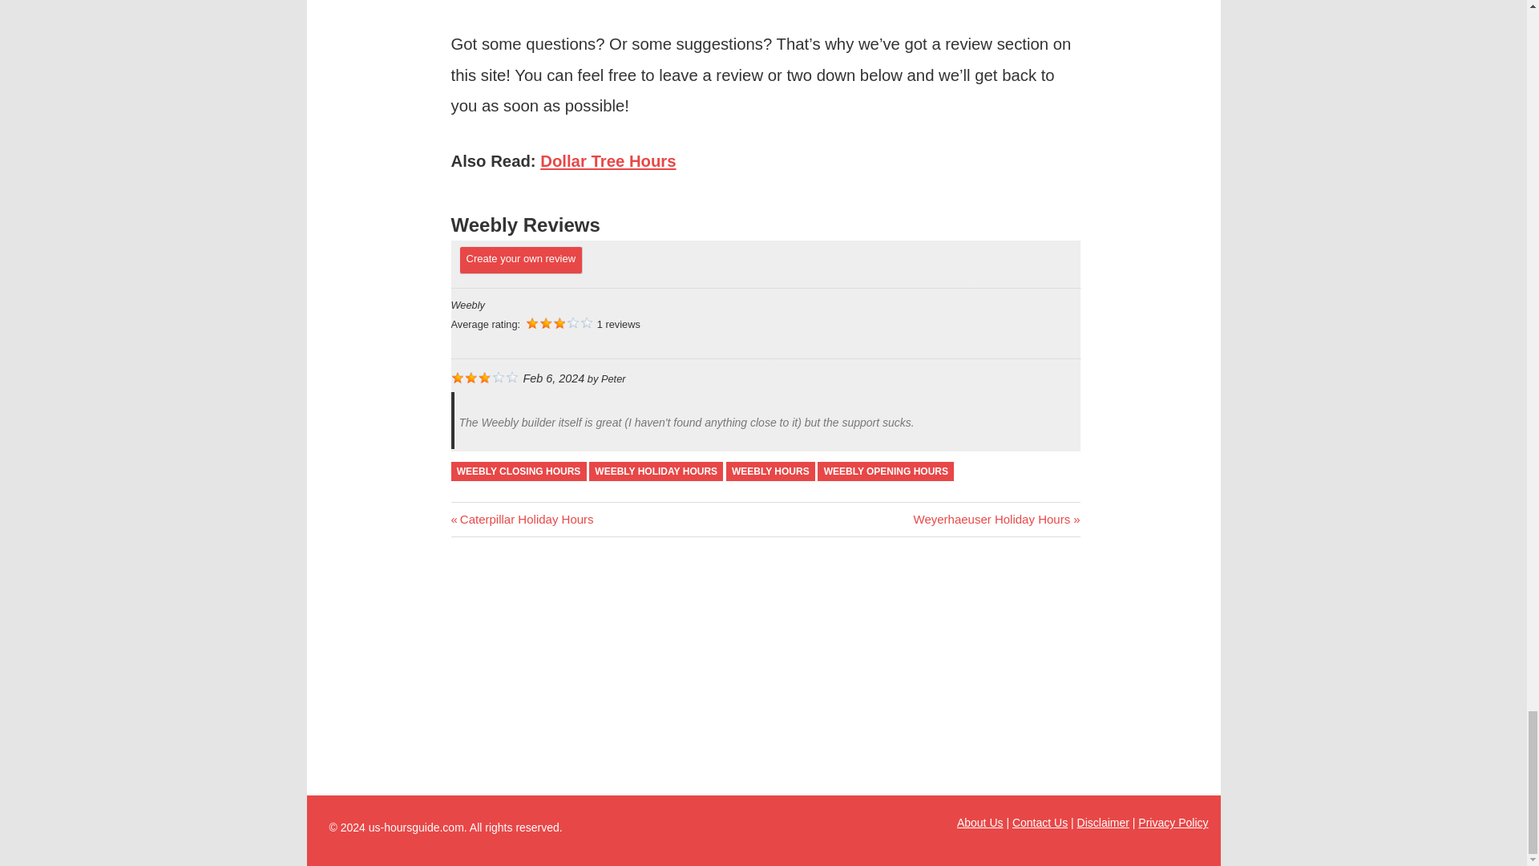 The image size is (1539, 866). What do you see at coordinates (771, 471) in the screenshot?
I see `WEEBLY HOURS` at bounding box center [771, 471].